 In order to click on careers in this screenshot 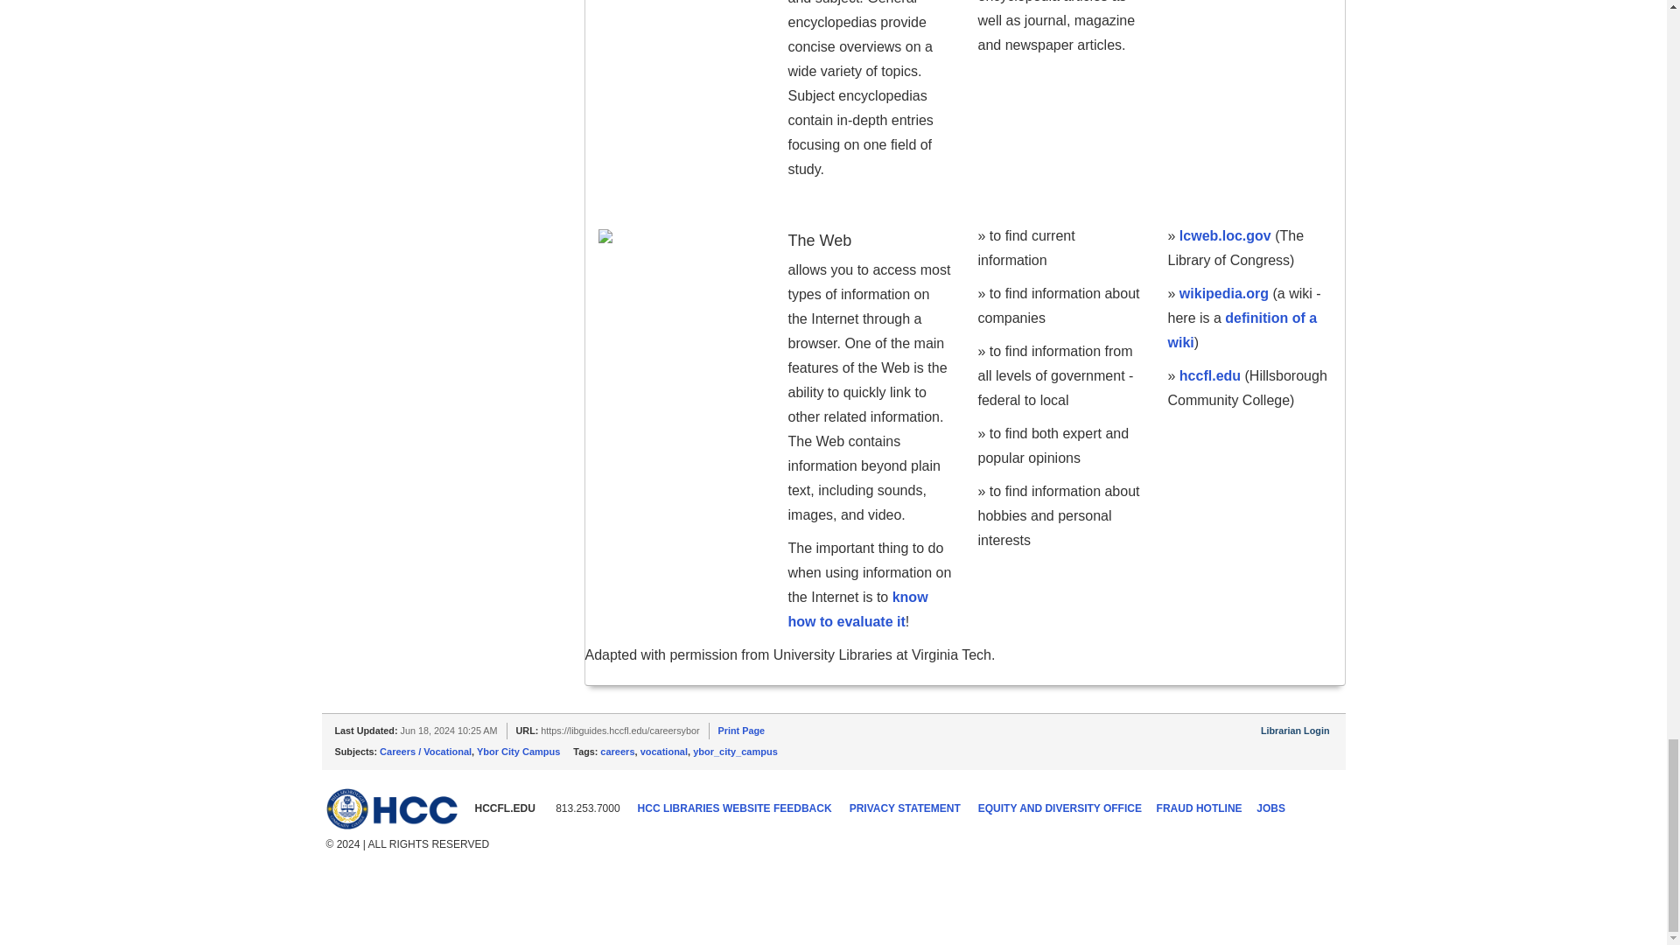, I will do `click(617, 752)`.